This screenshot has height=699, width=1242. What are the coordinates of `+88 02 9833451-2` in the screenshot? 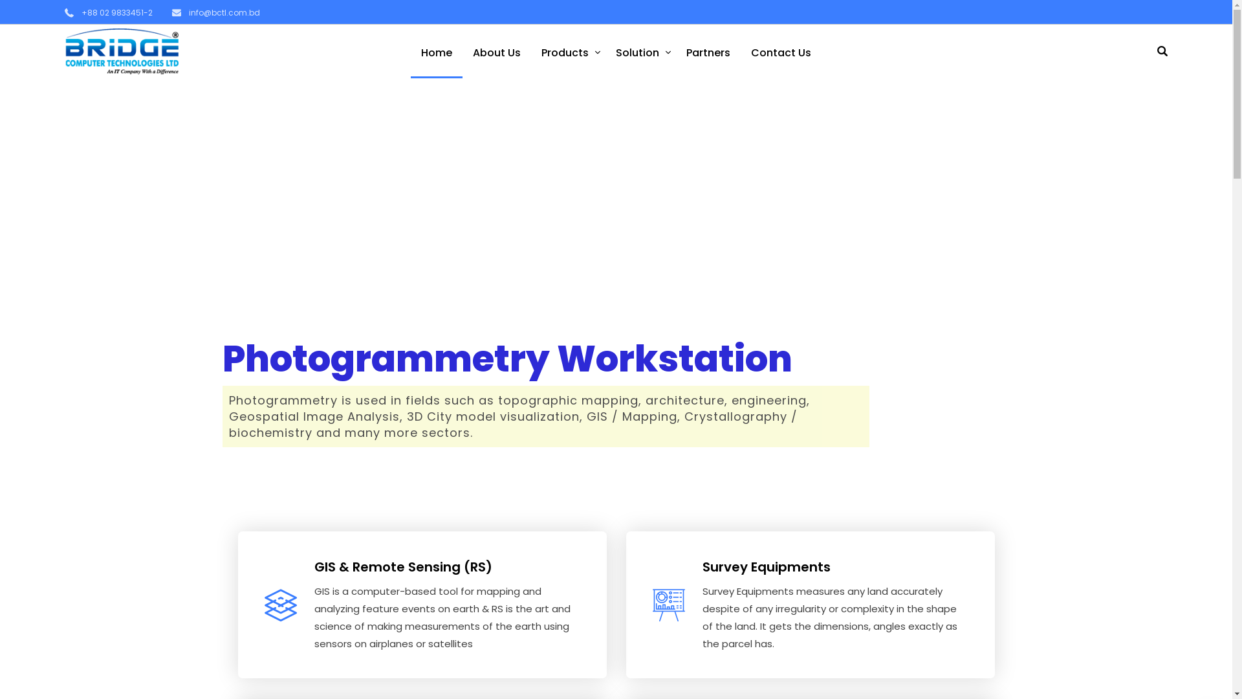 It's located at (109, 13).